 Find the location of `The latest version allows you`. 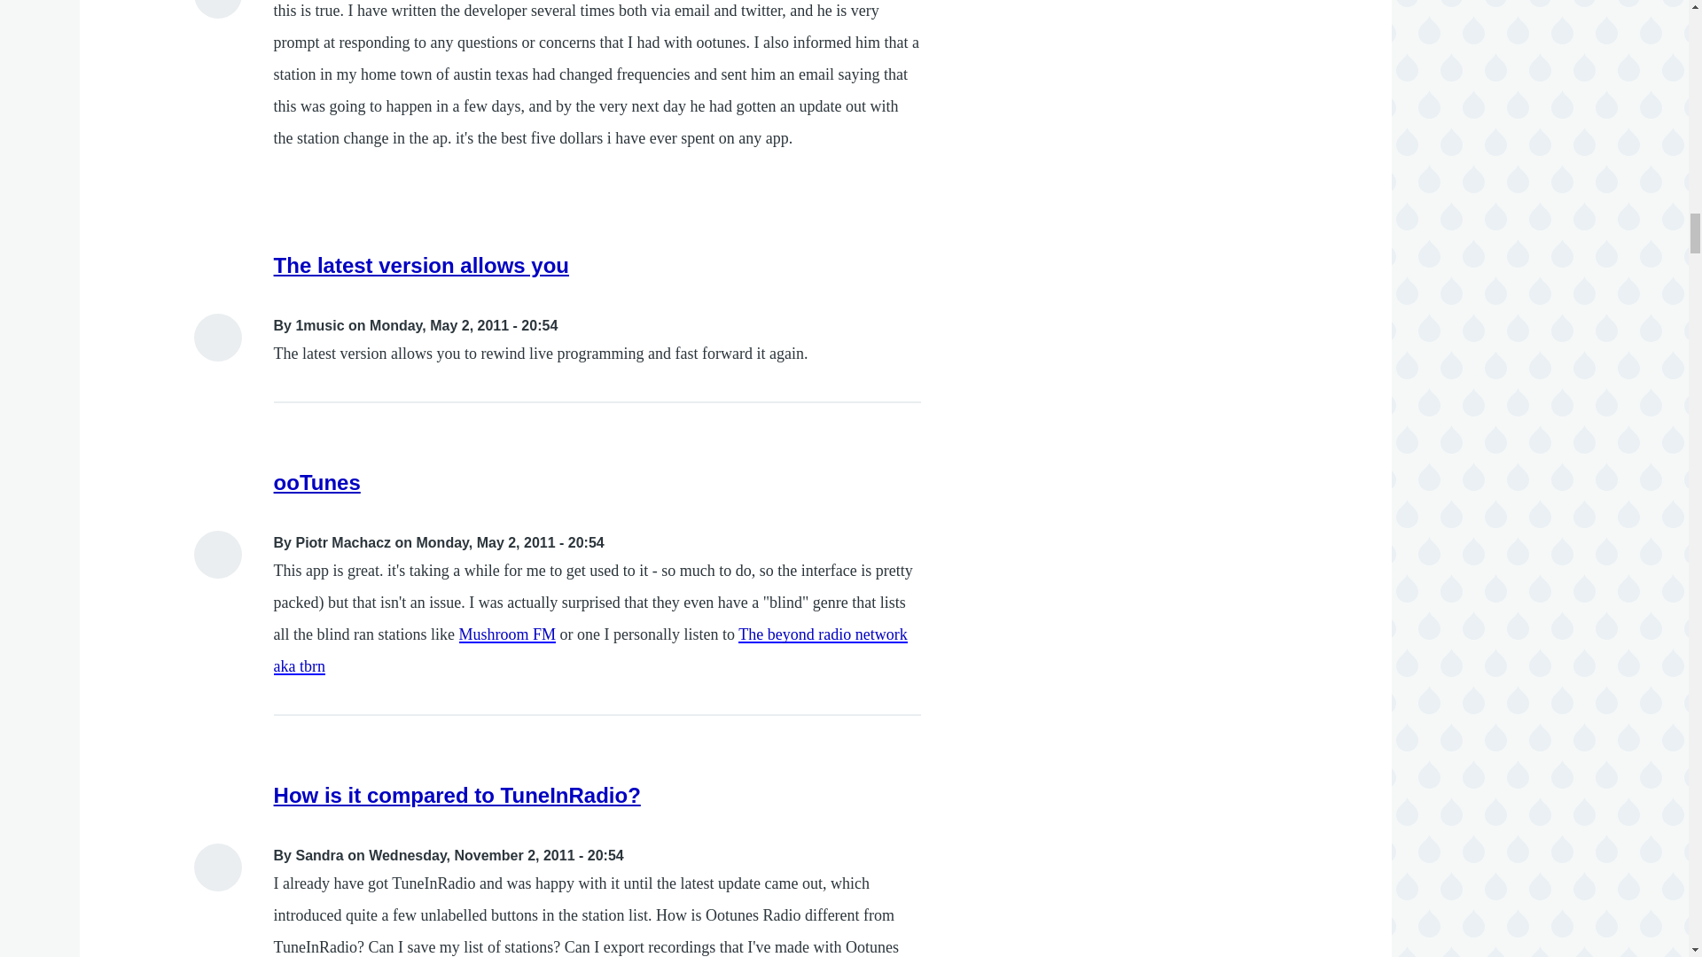

The latest version allows you is located at coordinates (421, 266).